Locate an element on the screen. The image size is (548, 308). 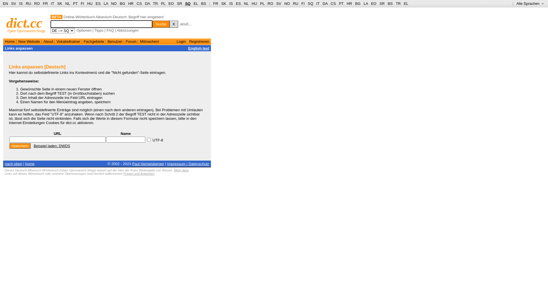
LA is located at coordinates (366, 3).